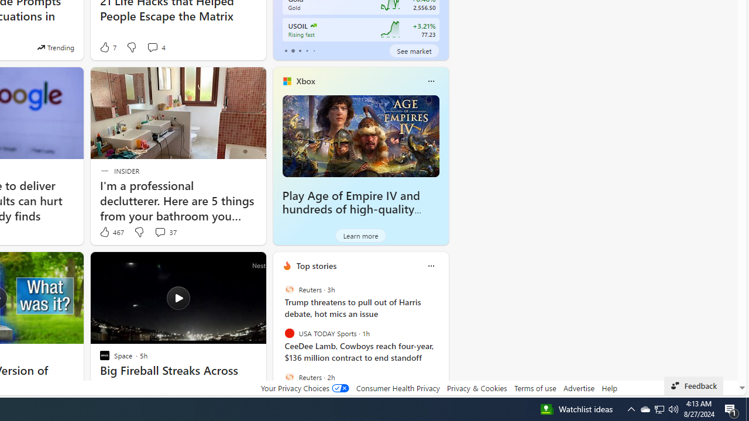 This screenshot has width=749, height=421. I want to click on Xbox, so click(305, 81).